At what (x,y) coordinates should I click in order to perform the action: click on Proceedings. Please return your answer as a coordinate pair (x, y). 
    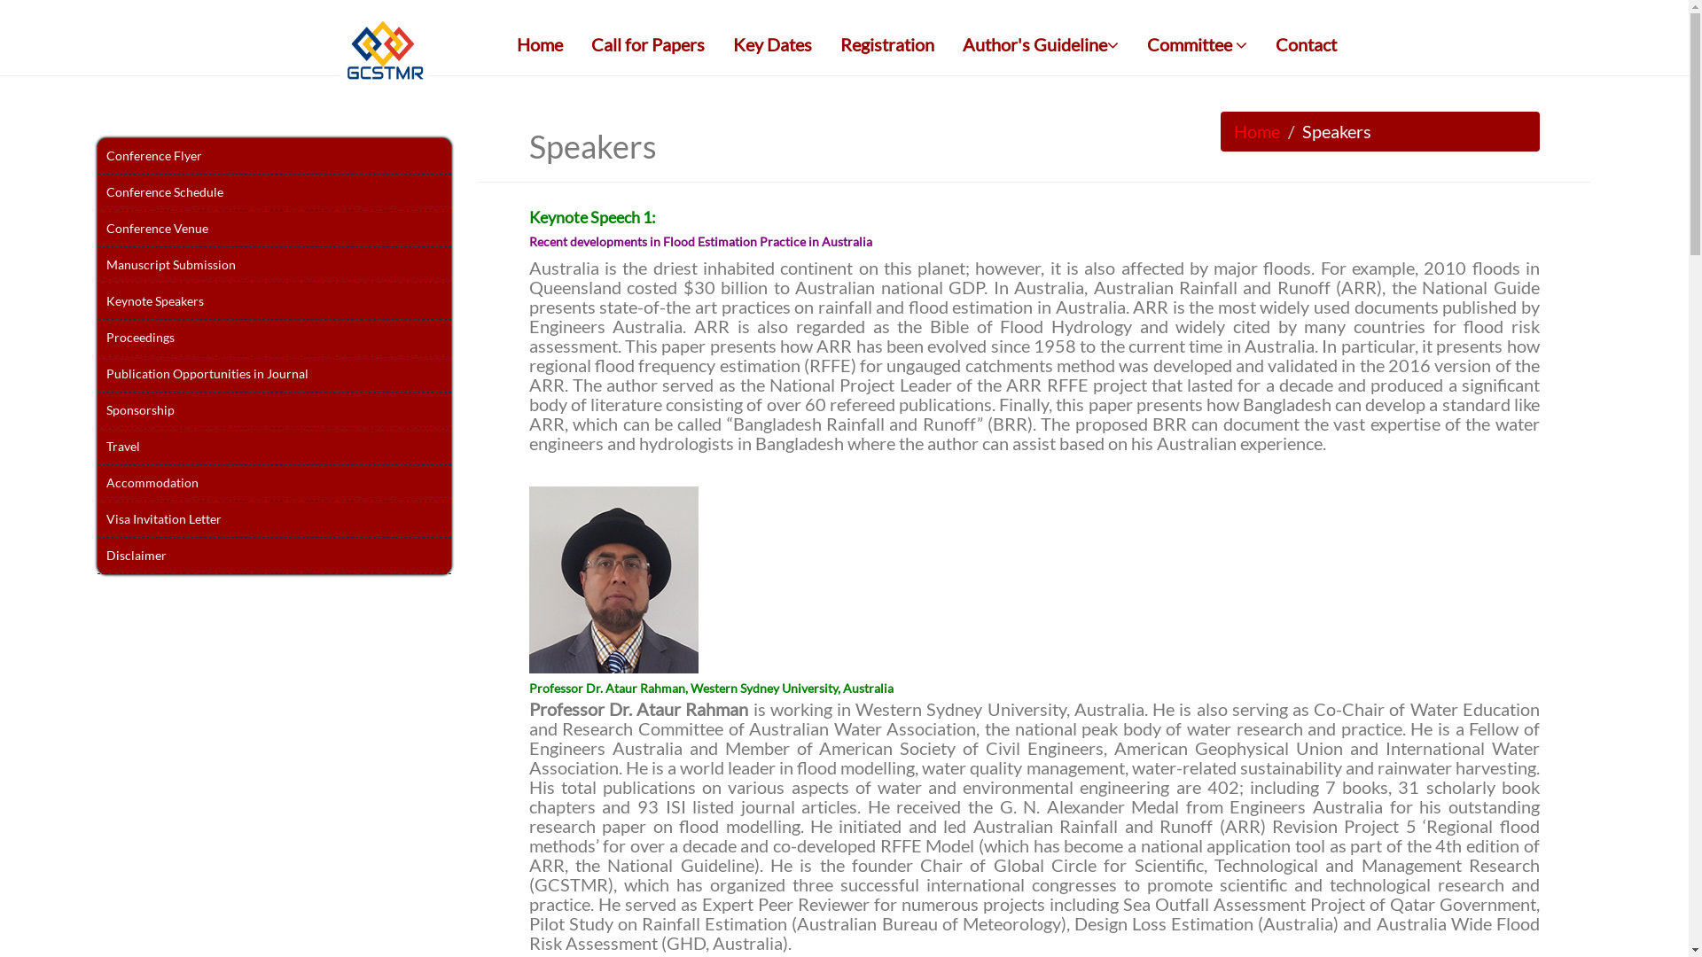
    Looking at the image, I should click on (274, 338).